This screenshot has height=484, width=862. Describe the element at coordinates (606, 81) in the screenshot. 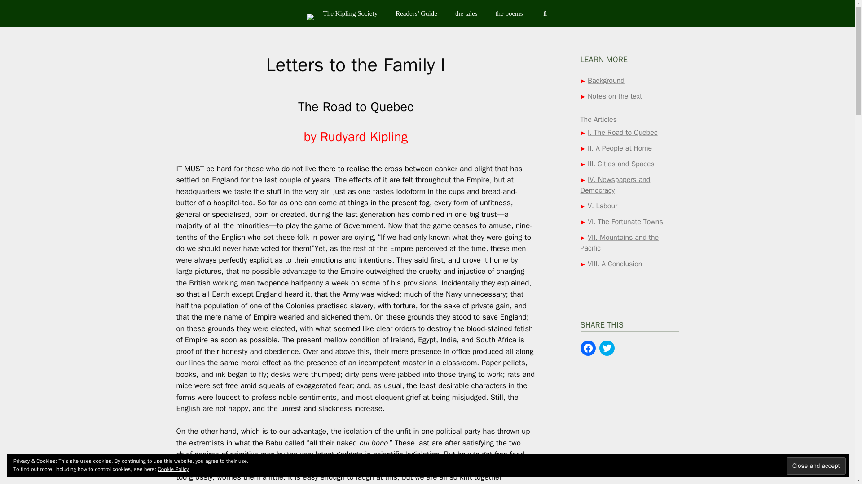

I see `Background` at that location.